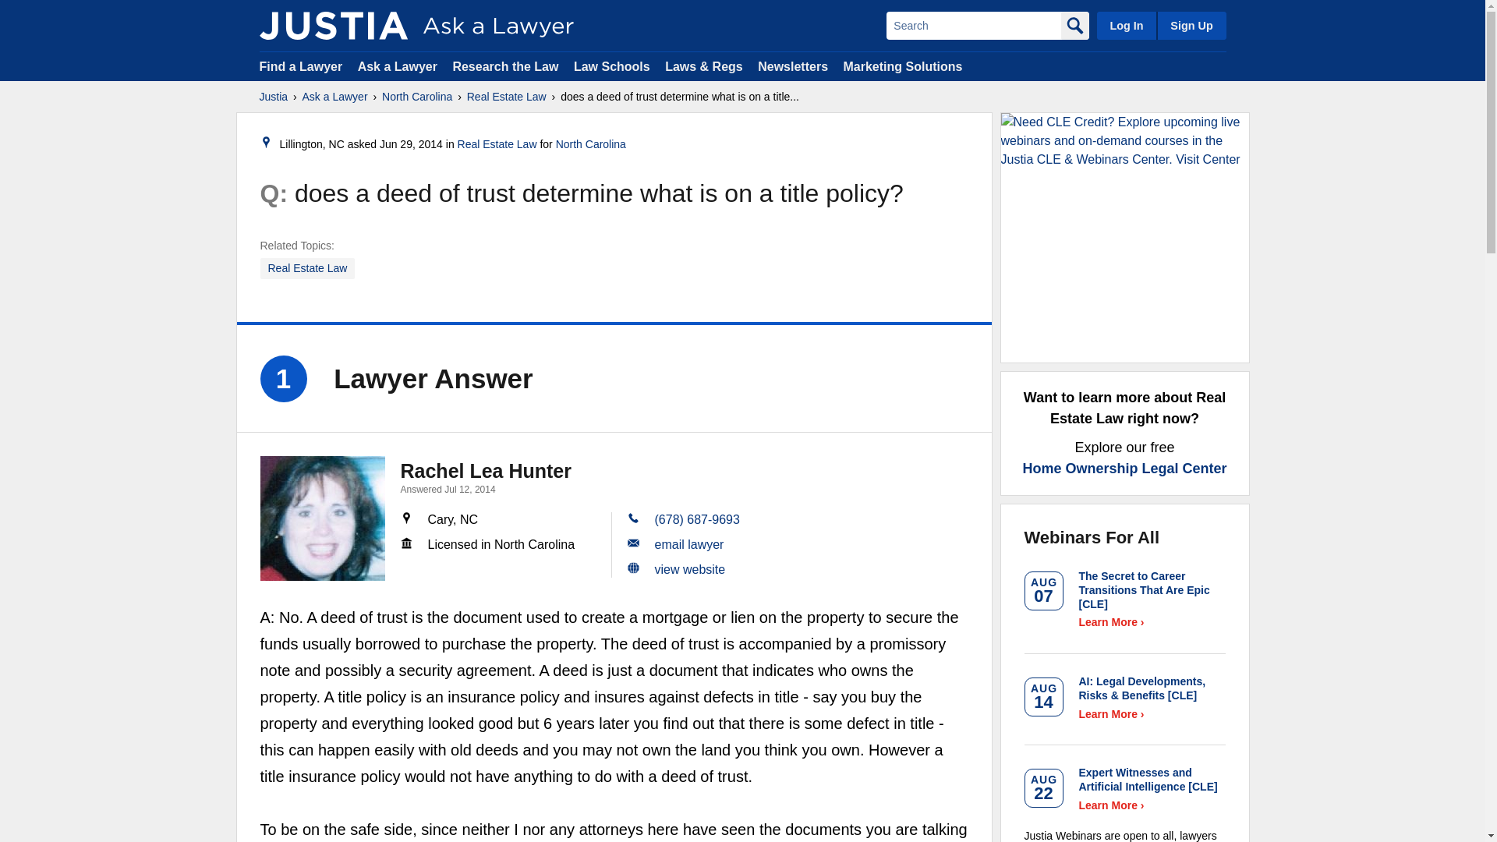 The height and width of the screenshot is (842, 1497). I want to click on Real Estate Law, so click(507, 97).